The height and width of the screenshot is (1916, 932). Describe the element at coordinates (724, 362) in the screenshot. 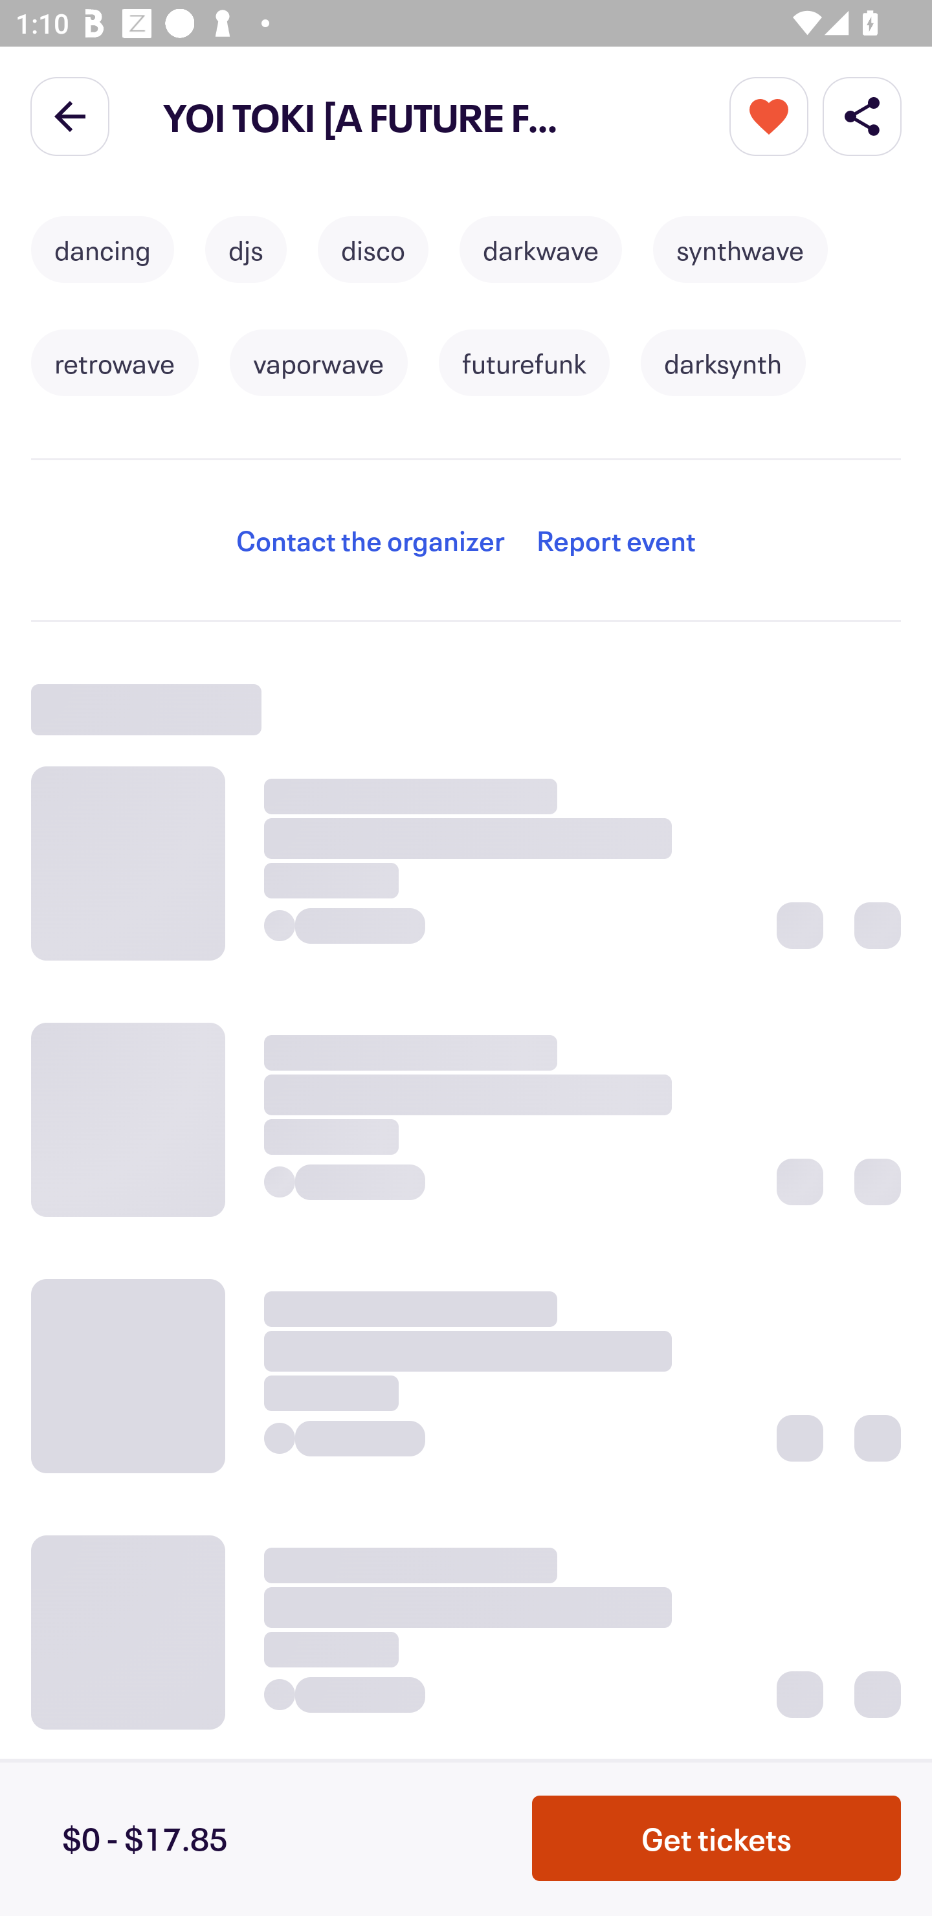

I see `darksynth` at that location.